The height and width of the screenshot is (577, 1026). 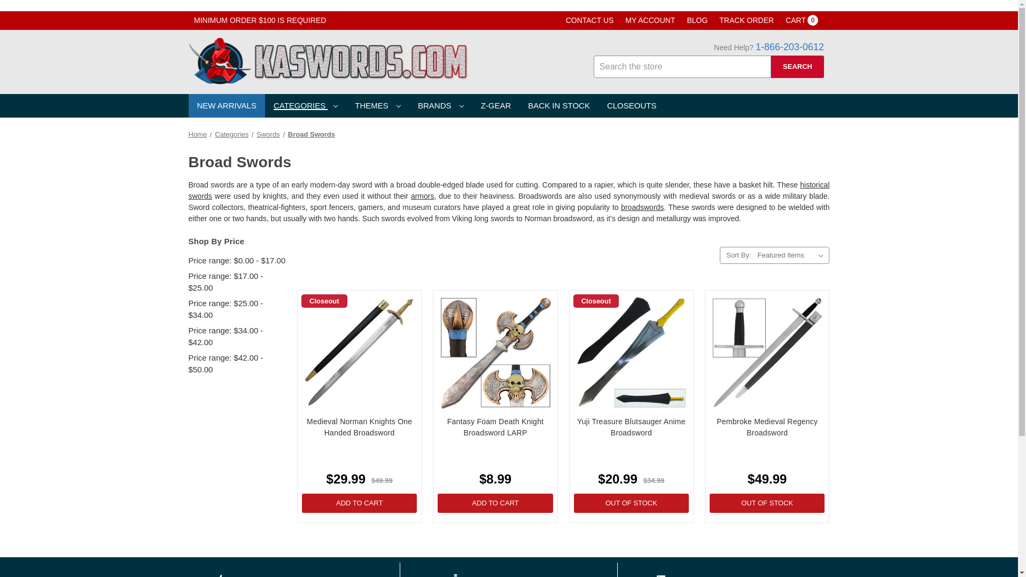 I want to click on Yuji Treasure Blutsauger Anime Broadsword, so click(x=631, y=352).